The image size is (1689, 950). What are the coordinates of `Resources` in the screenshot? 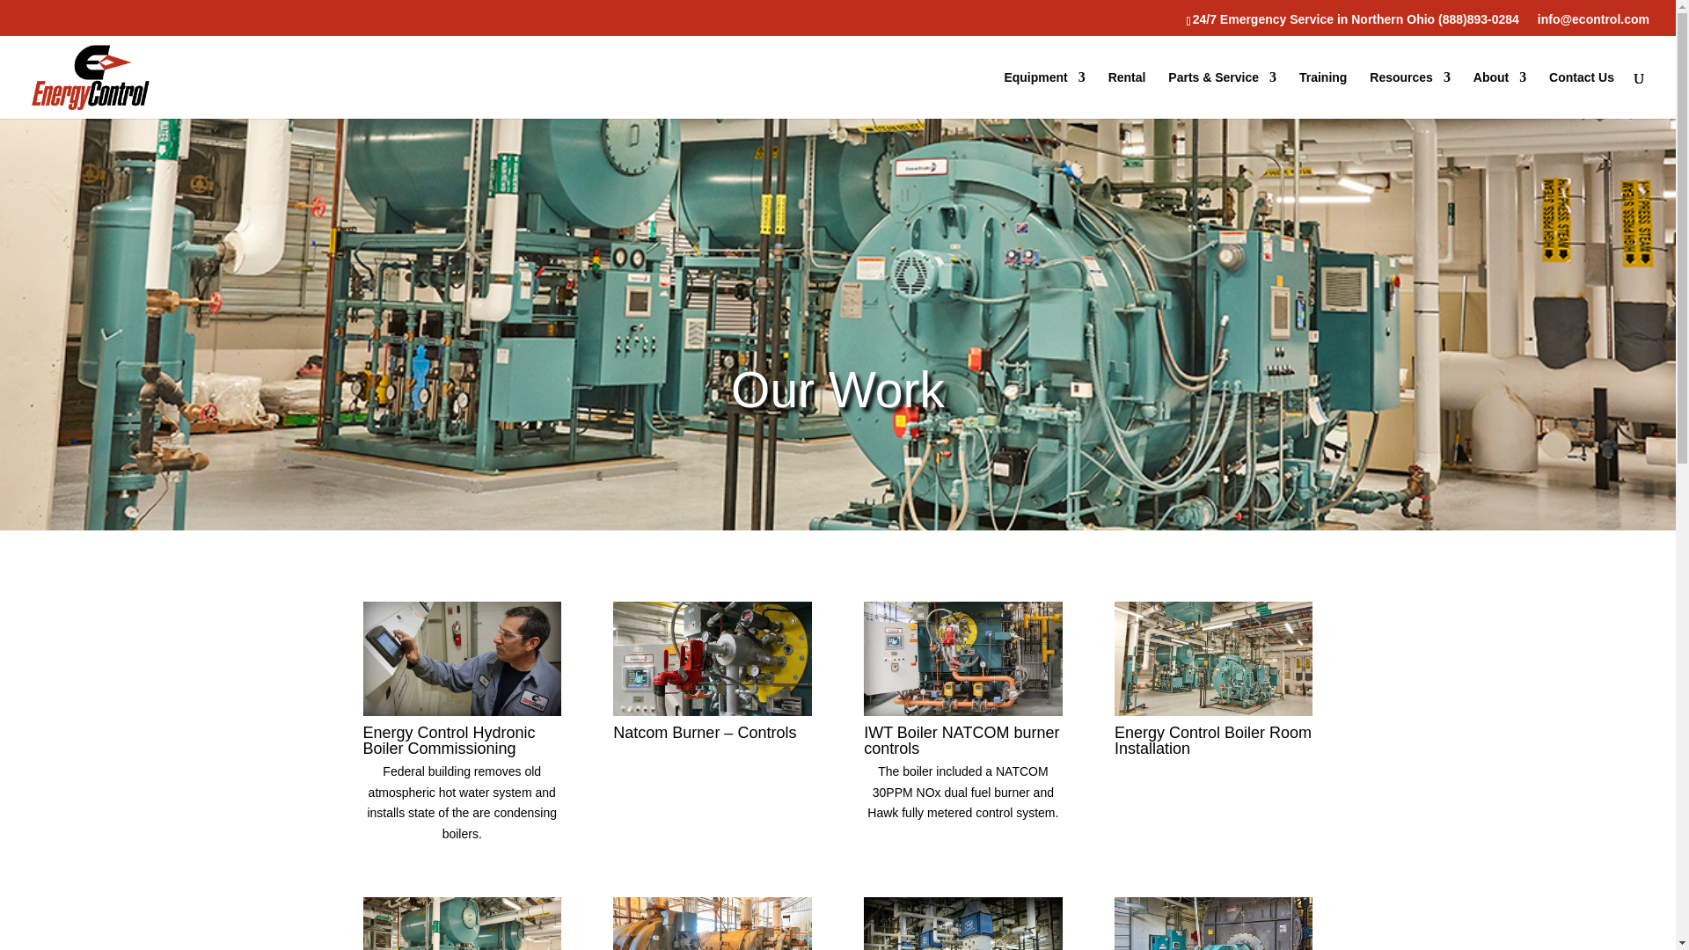 It's located at (1410, 93).